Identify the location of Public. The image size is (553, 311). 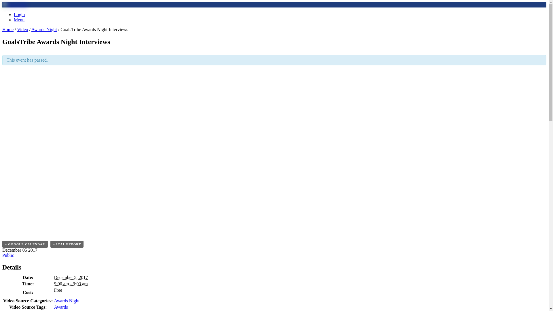
(8, 255).